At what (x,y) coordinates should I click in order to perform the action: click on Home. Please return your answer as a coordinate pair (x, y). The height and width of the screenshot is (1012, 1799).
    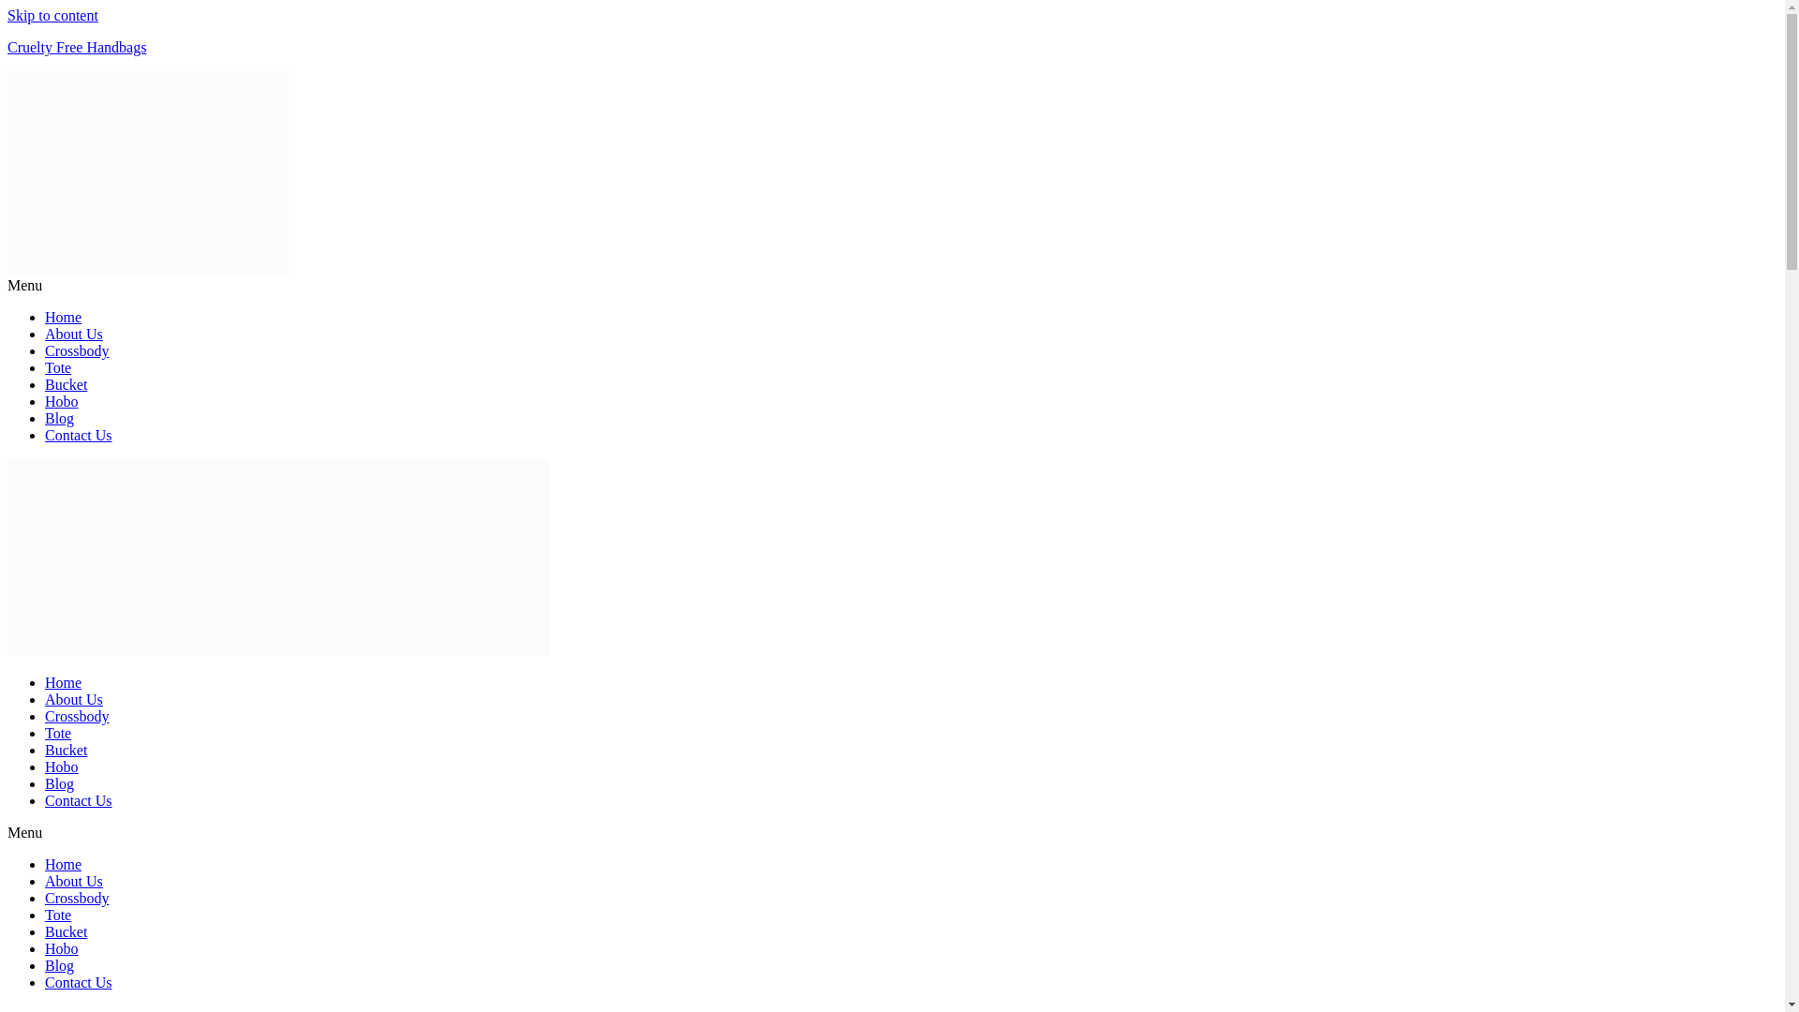
    Looking at the image, I should click on (63, 682).